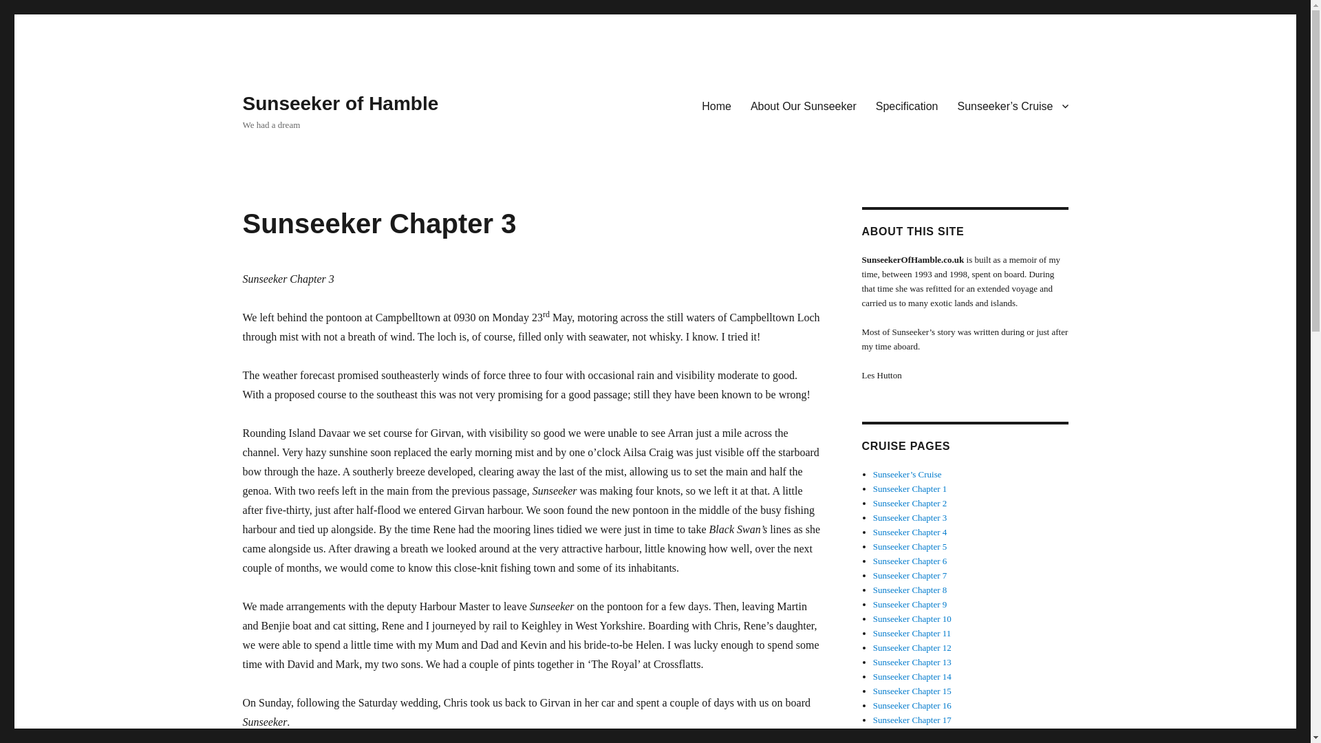 This screenshot has width=1321, height=743. Describe the element at coordinates (910, 546) in the screenshot. I see `Sunseeker Chapter 5` at that location.